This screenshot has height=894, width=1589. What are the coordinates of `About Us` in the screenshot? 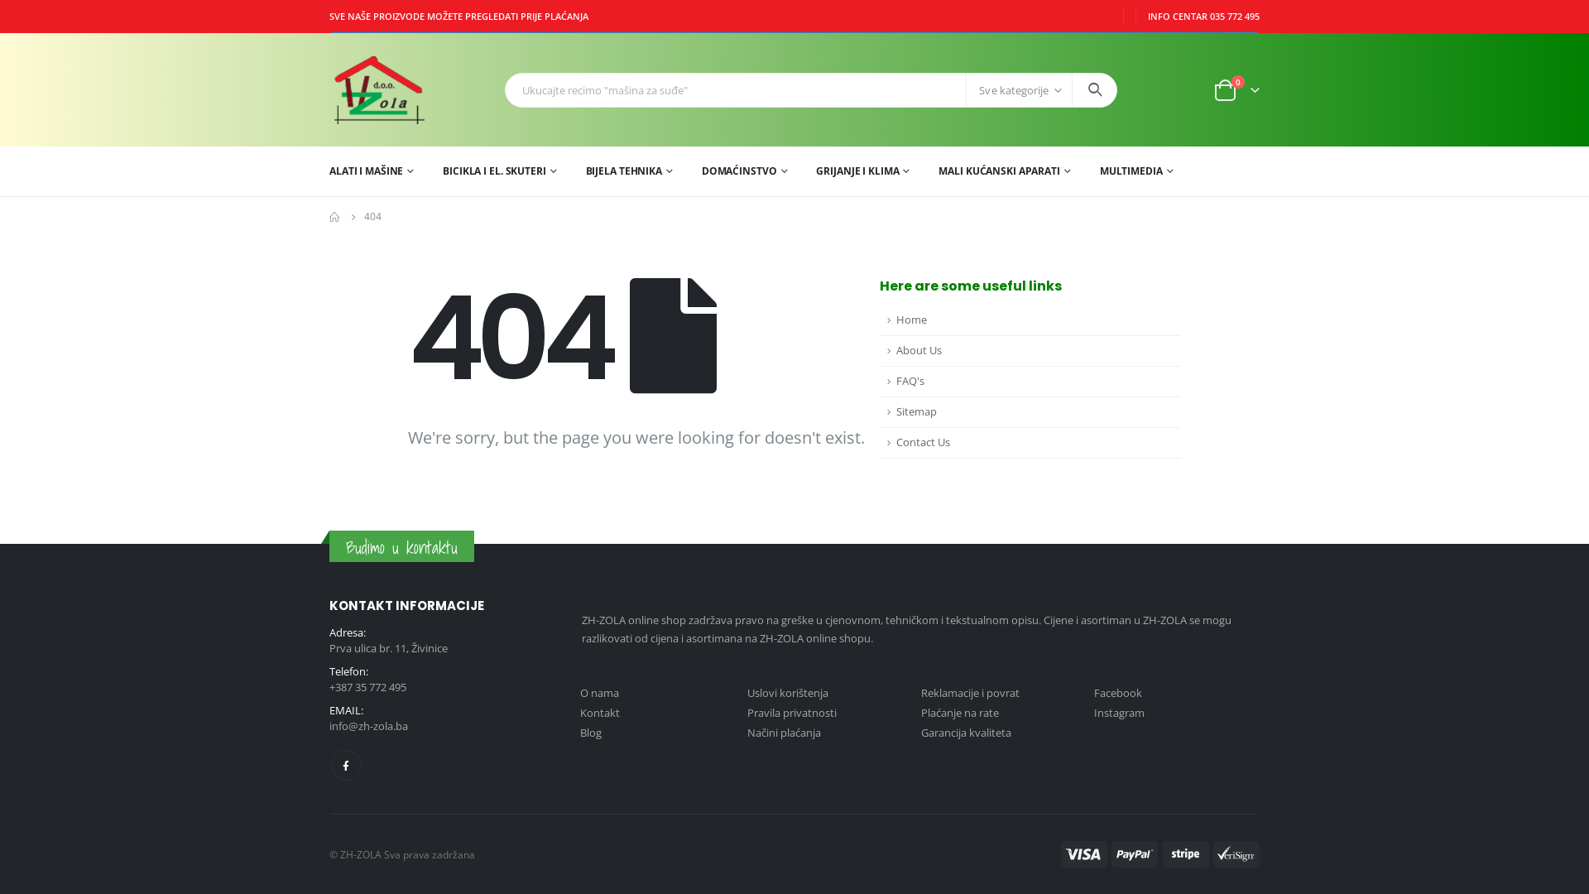 It's located at (1030, 351).